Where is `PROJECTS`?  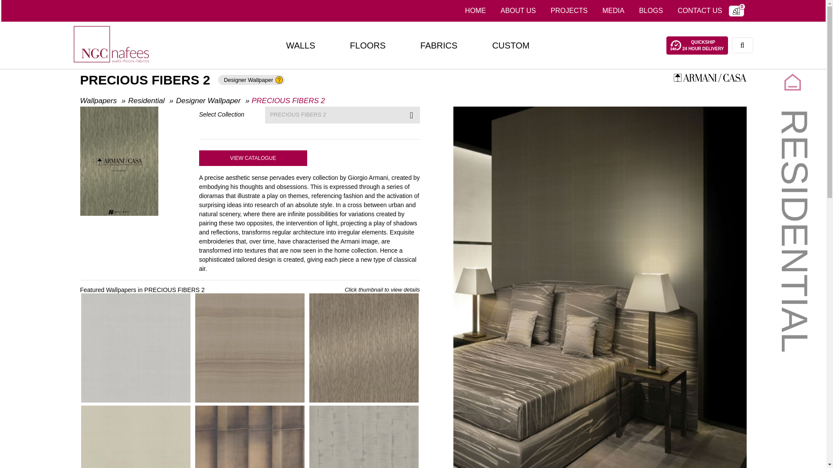
PROJECTS is located at coordinates (651, 11).